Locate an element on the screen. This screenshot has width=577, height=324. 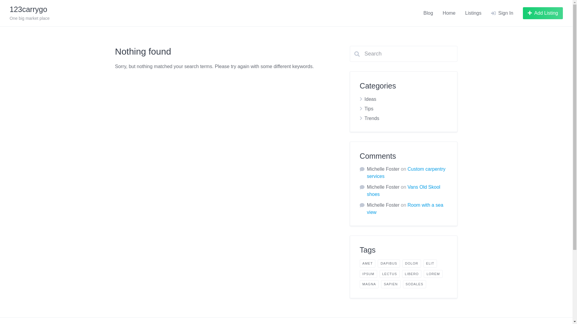
LIBERO is located at coordinates (412, 274).